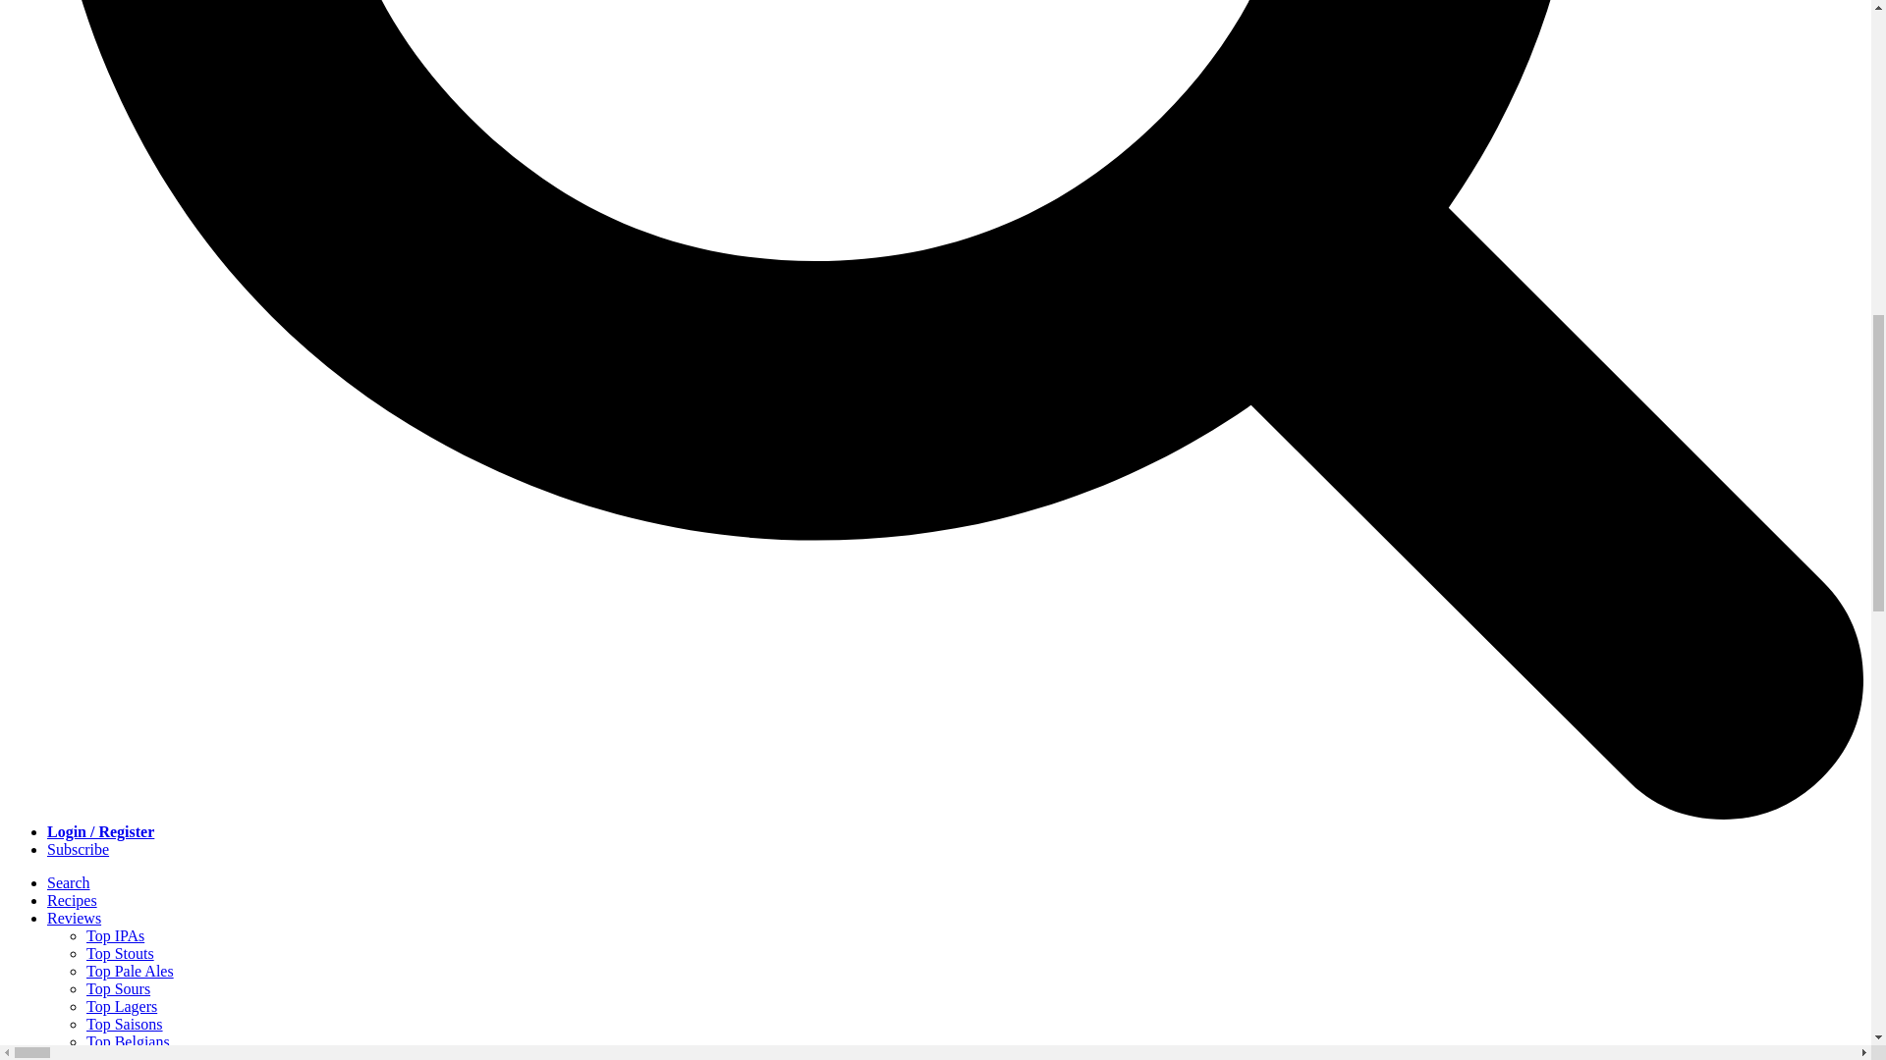  What do you see at coordinates (75, 917) in the screenshot?
I see `Reviews` at bounding box center [75, 917].